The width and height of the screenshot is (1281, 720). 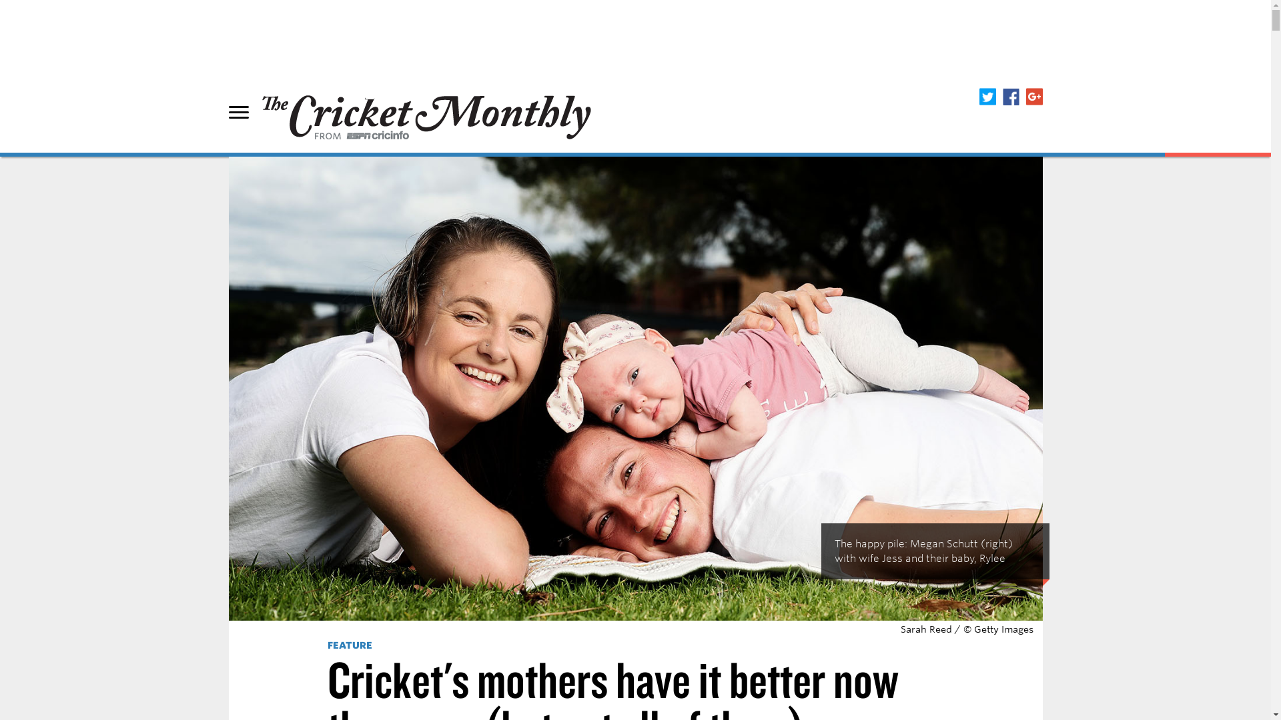 What do you see at coordinates (350, 645) in the screenshot?
I see `FEATURE` at bounding box center [350, 645].